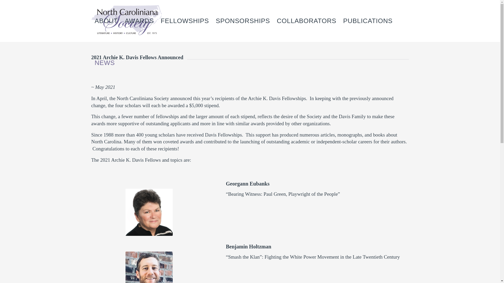  Describe the element at coordinates (149, 267) in the screenshot. I see `Holtzman photo copy` at that location.